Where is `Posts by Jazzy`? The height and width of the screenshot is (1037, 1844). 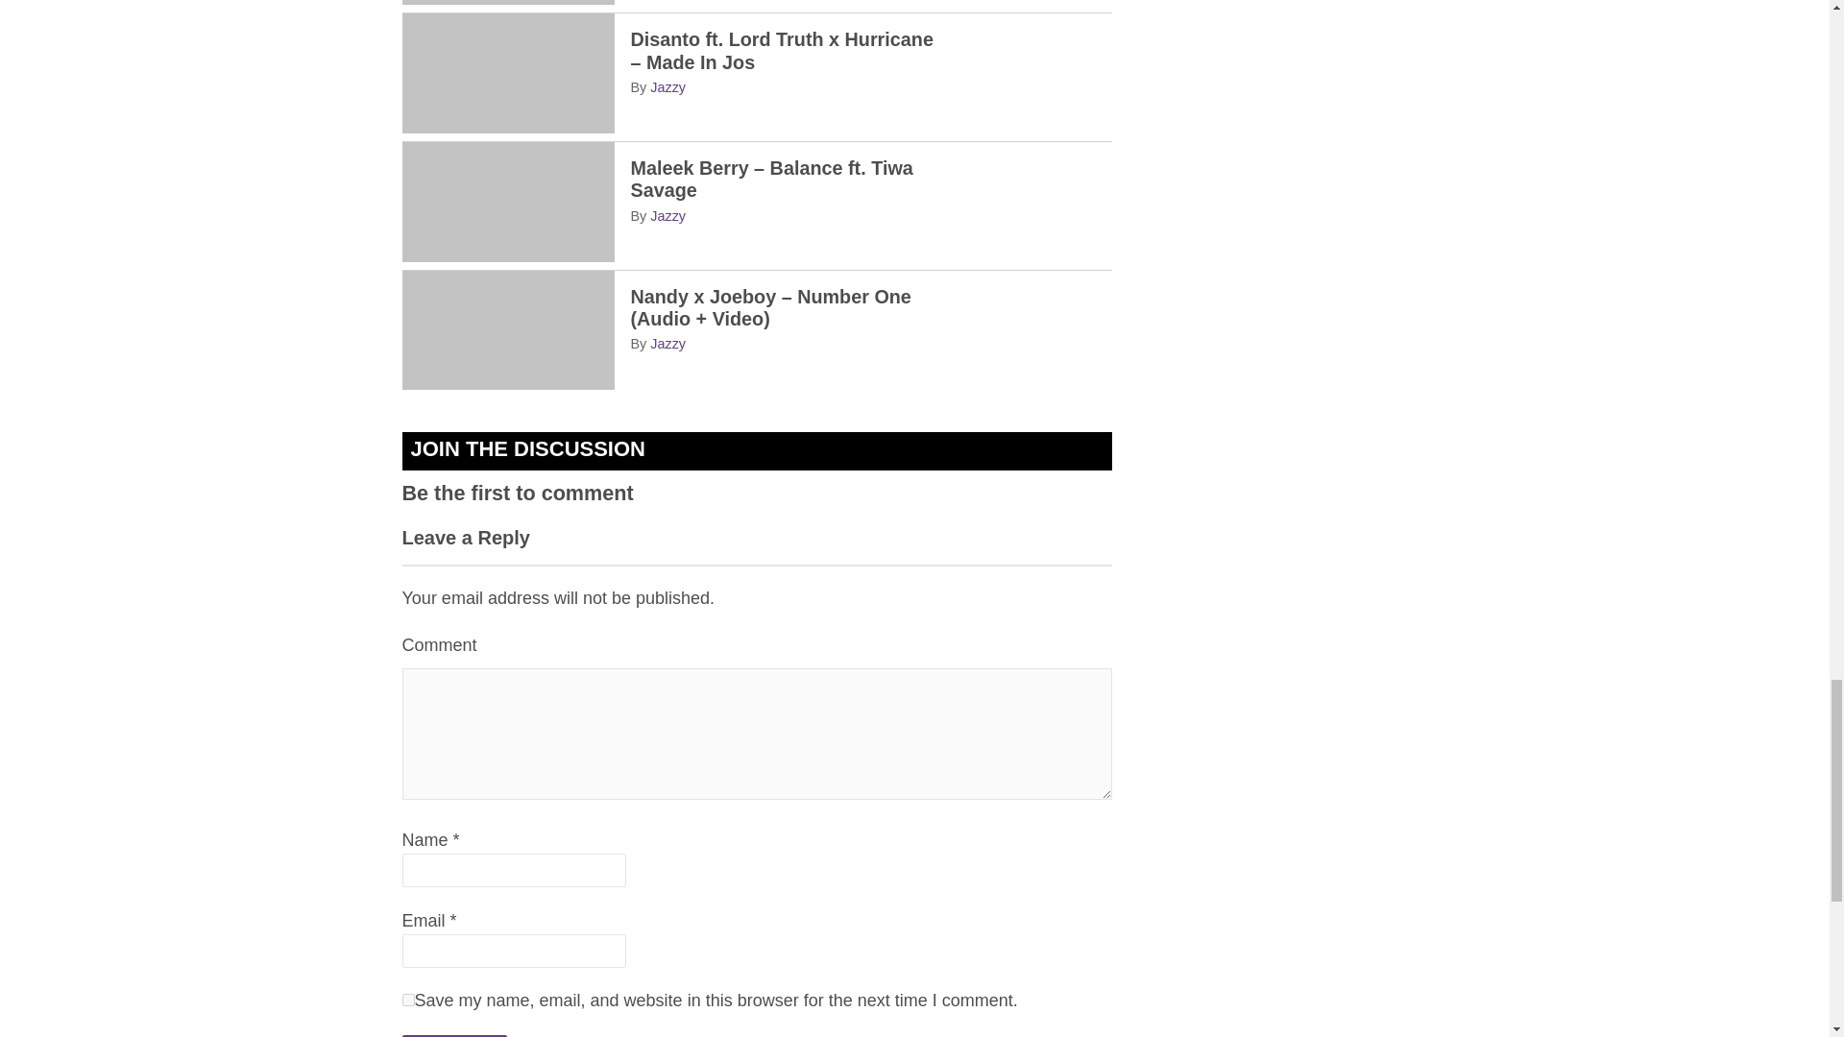
Posts by Jazzy is located at coordinates (668, 344).